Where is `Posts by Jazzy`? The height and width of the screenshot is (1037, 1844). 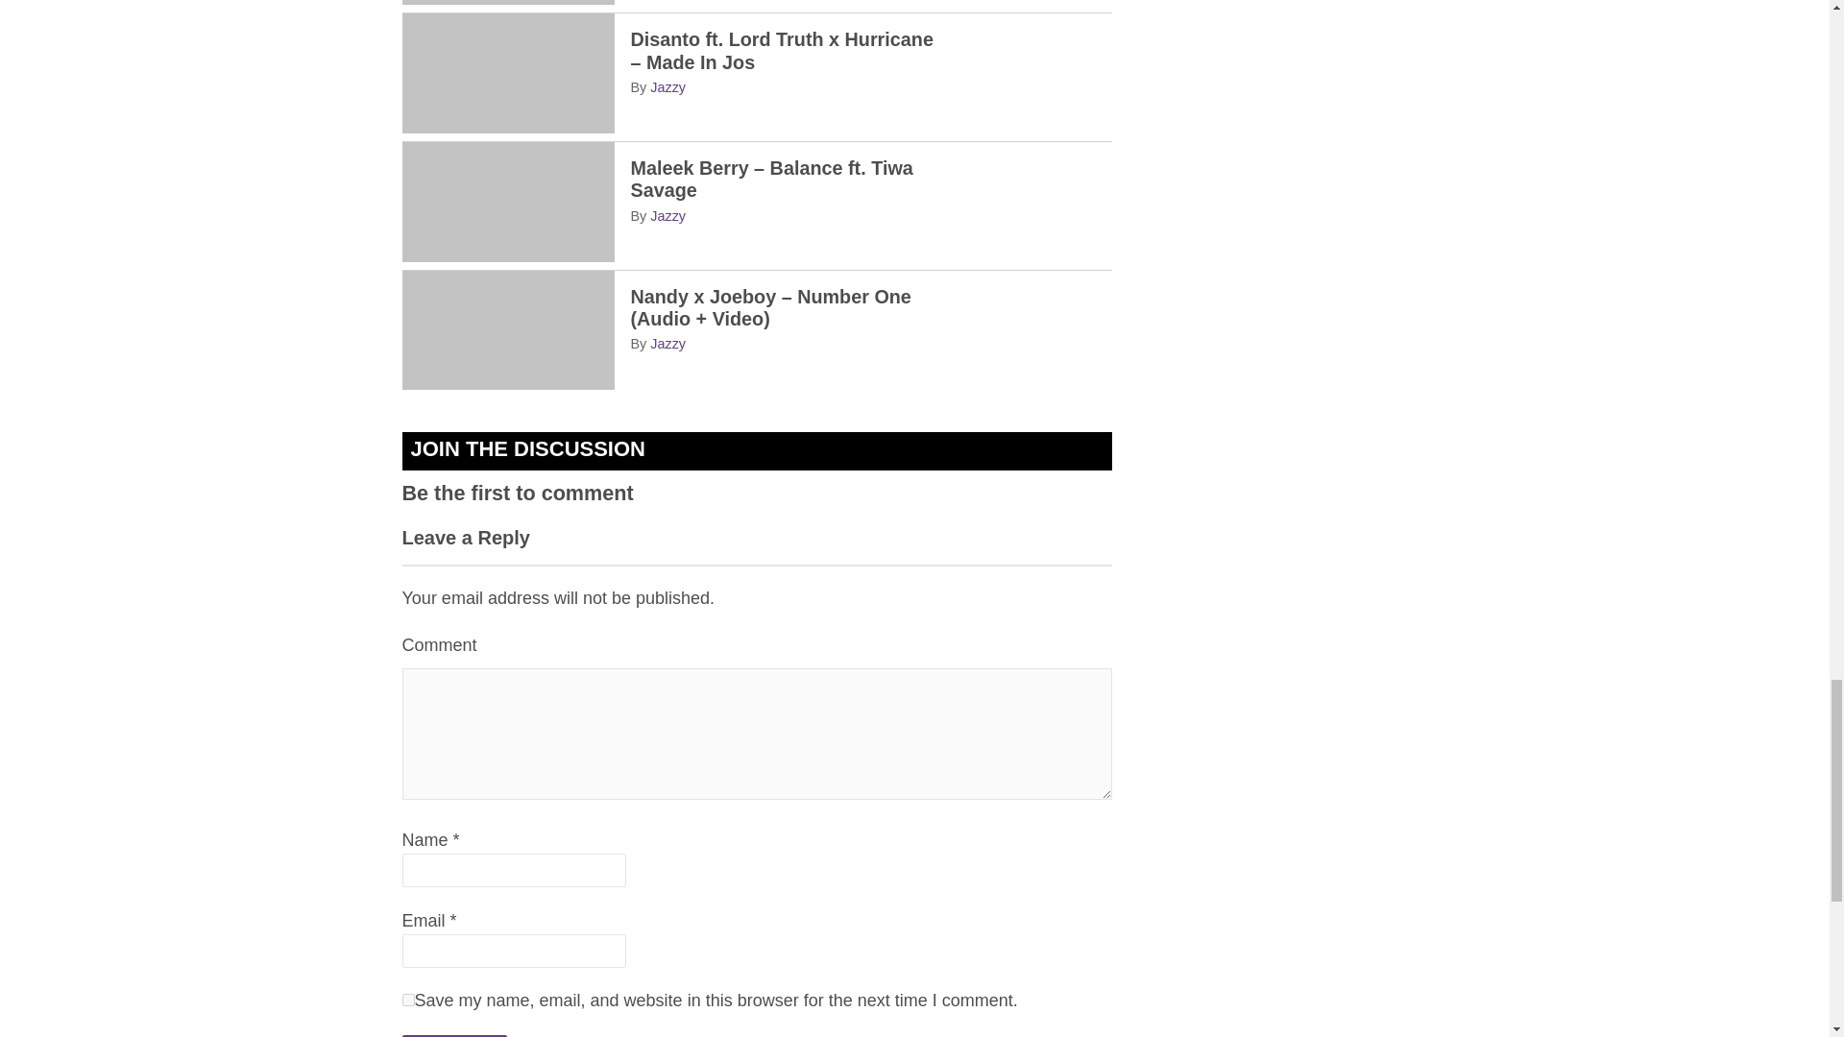
Posts by Jazzy is located at coordinates (668, 344).